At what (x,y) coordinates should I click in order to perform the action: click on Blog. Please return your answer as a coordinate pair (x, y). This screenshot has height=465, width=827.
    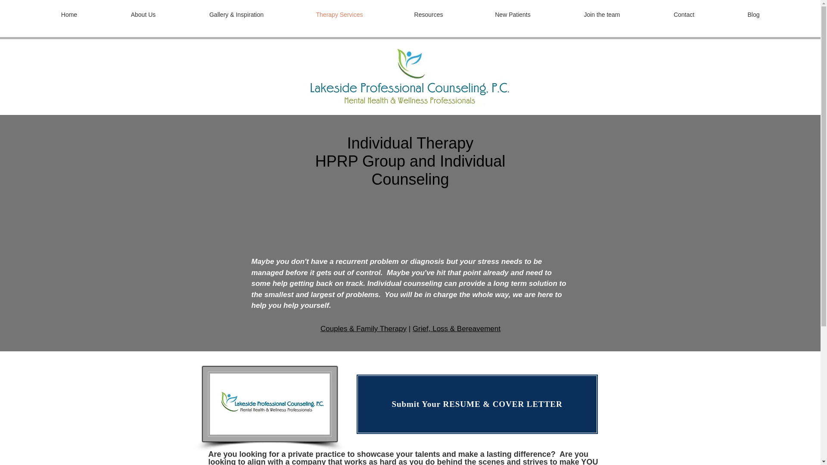
    Looking at the image, I should click on (754, 15).